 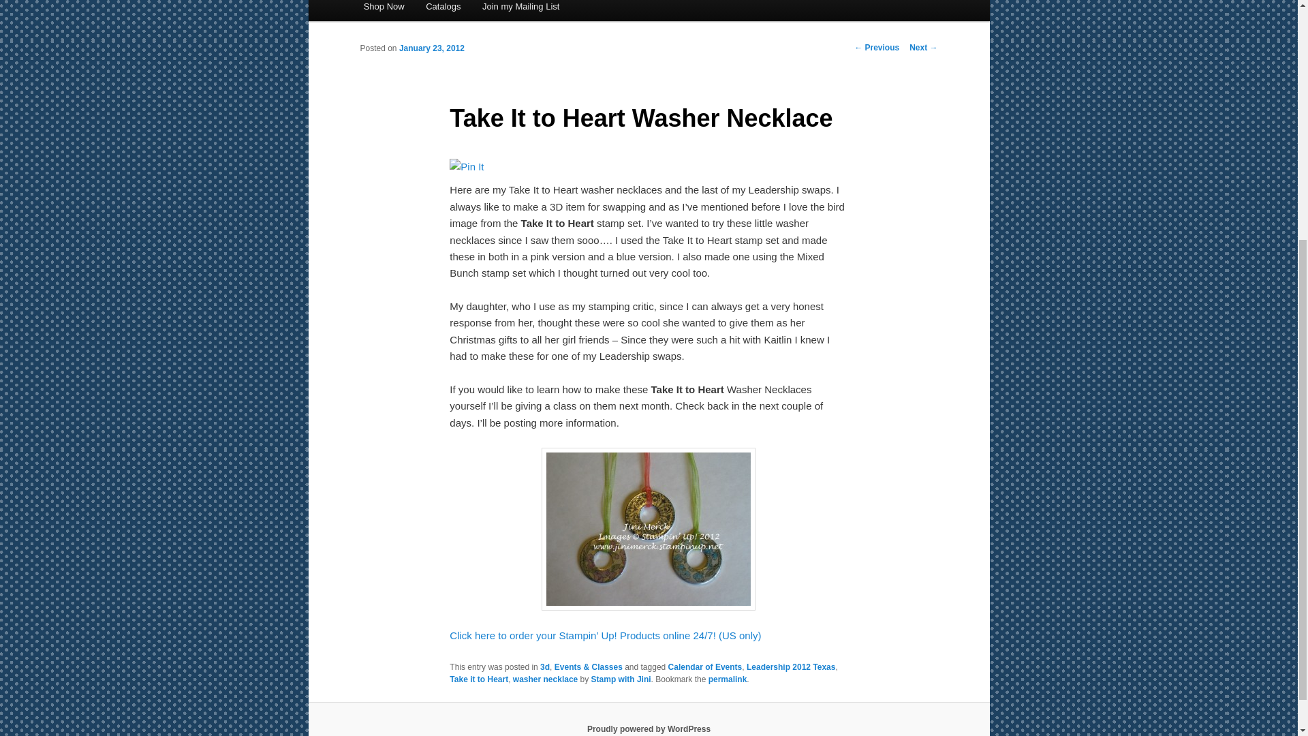 What do you see at coordinates (544, 667) in the screenshot?
I see `3d` at bounding box center [544, 667].